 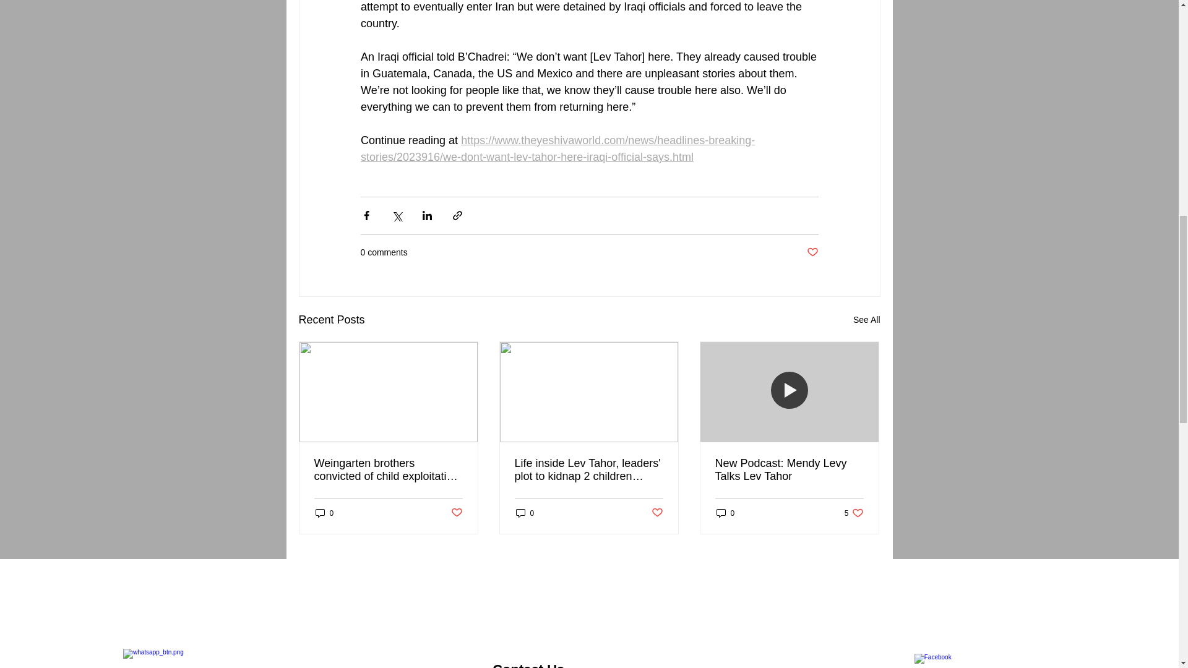 I want to click on Post not marked as liked, so click(x=455, y=513).